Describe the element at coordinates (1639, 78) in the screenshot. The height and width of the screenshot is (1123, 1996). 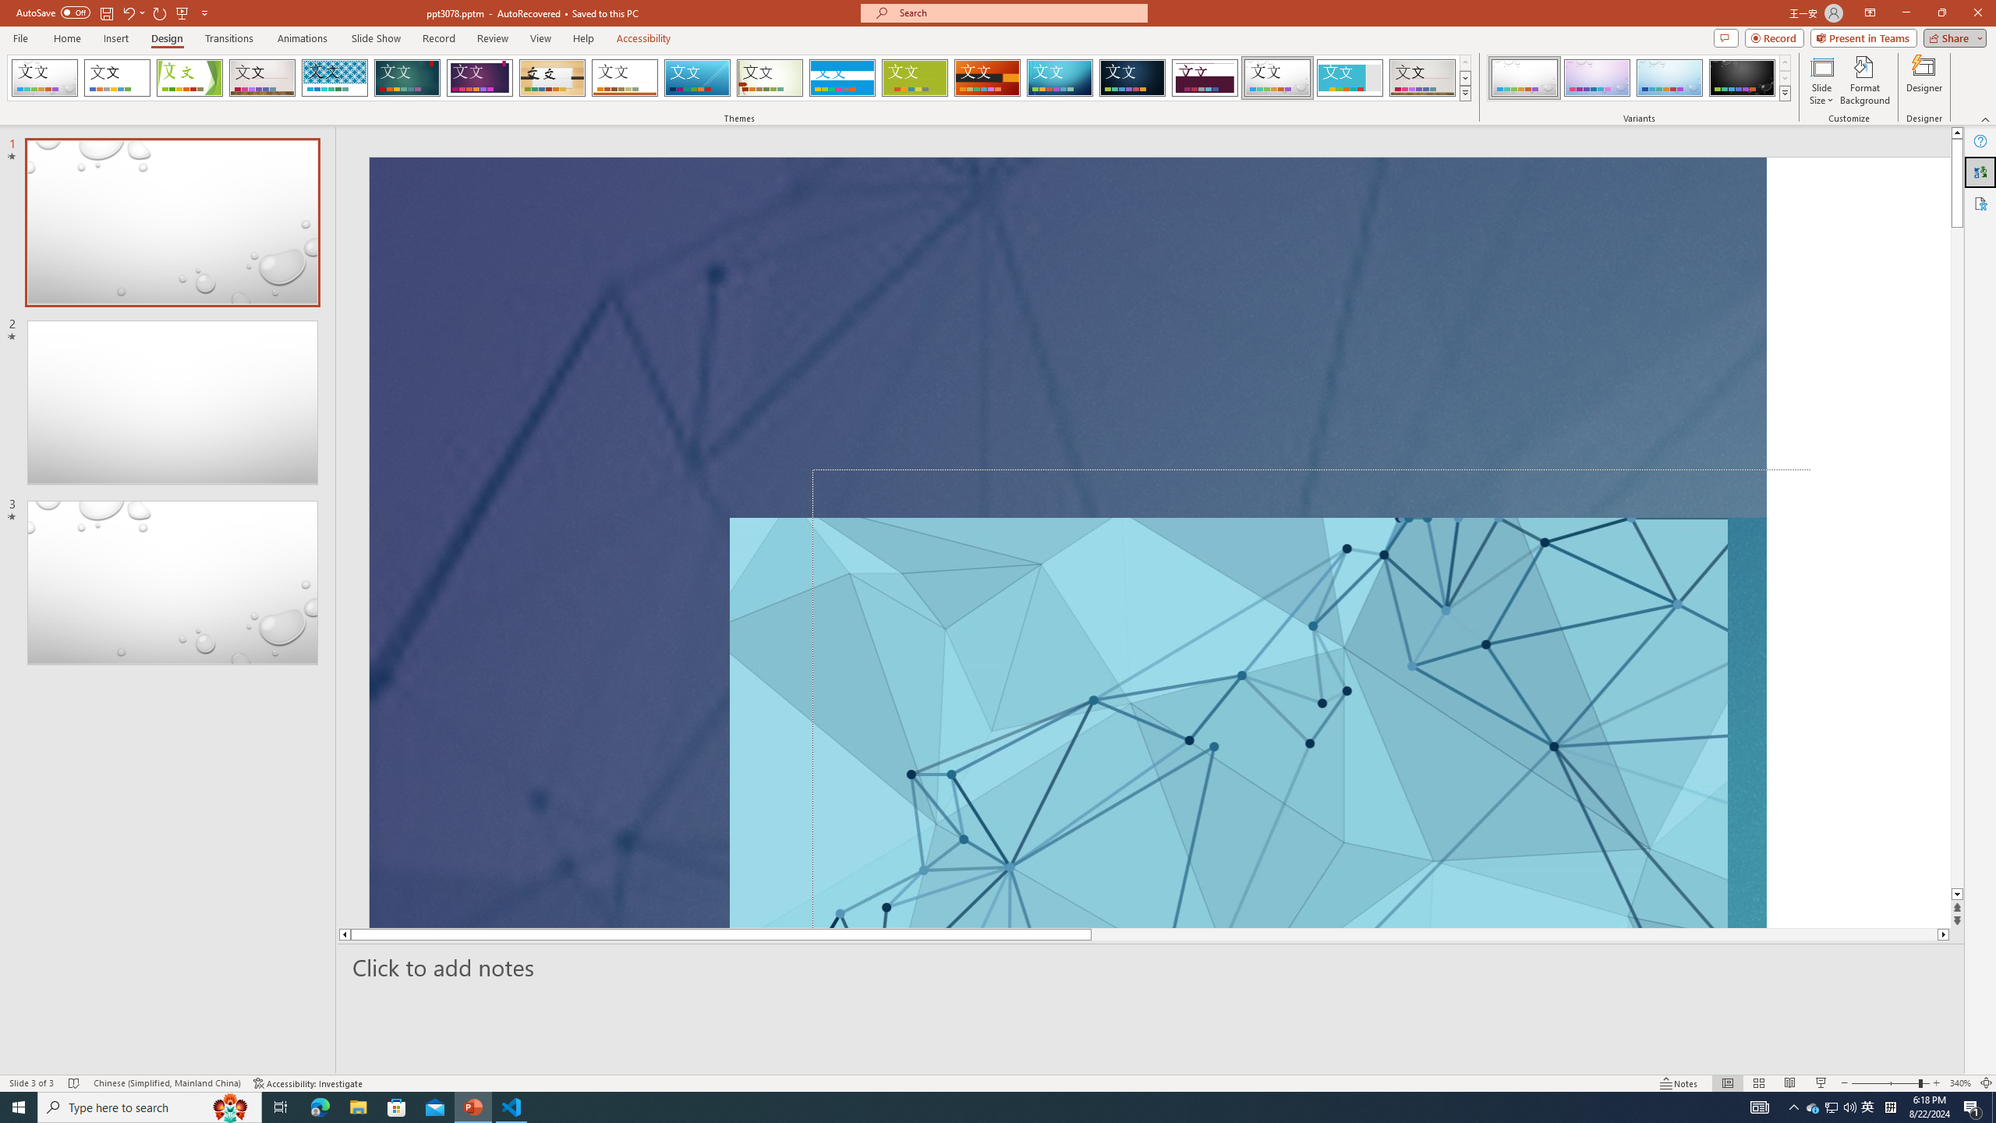
I see `AutomationID: ThemeVariantsGallery` at that location.